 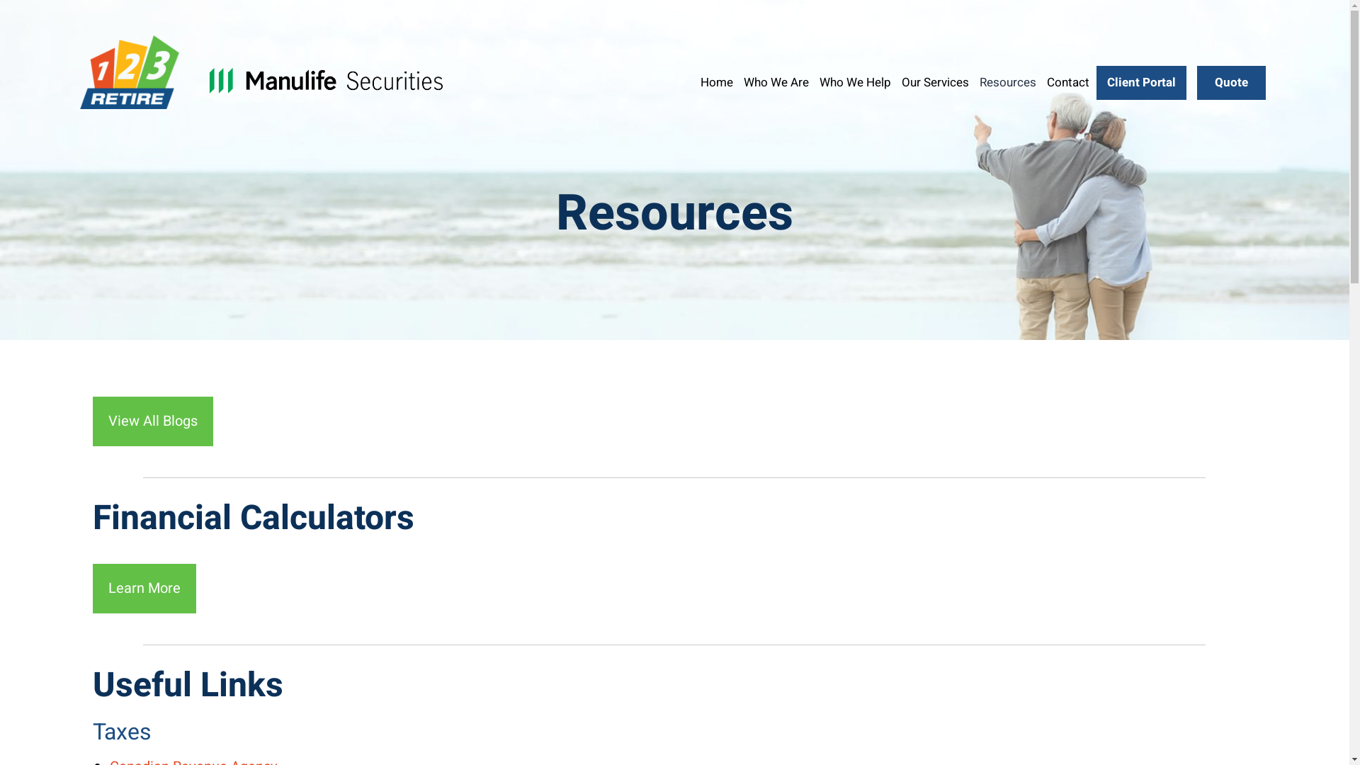 I want to click on Quote, so click(x=1231, y=82).